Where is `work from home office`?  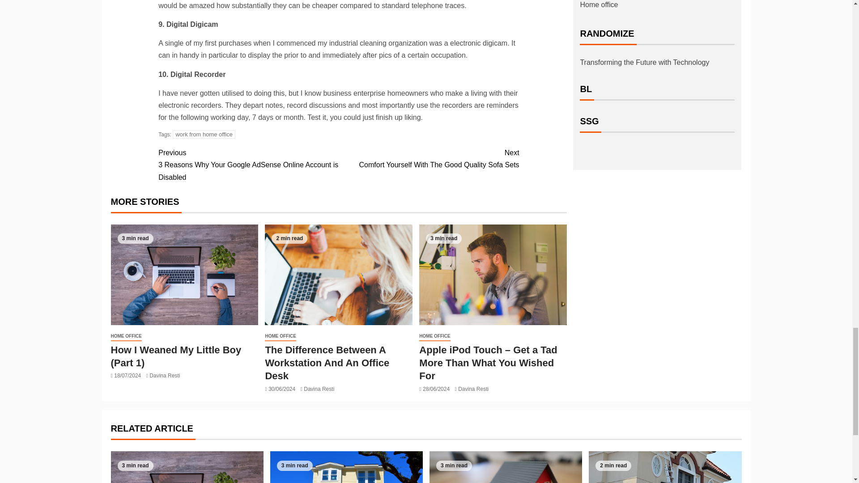 work from home office is located at coordinates (204, 134).